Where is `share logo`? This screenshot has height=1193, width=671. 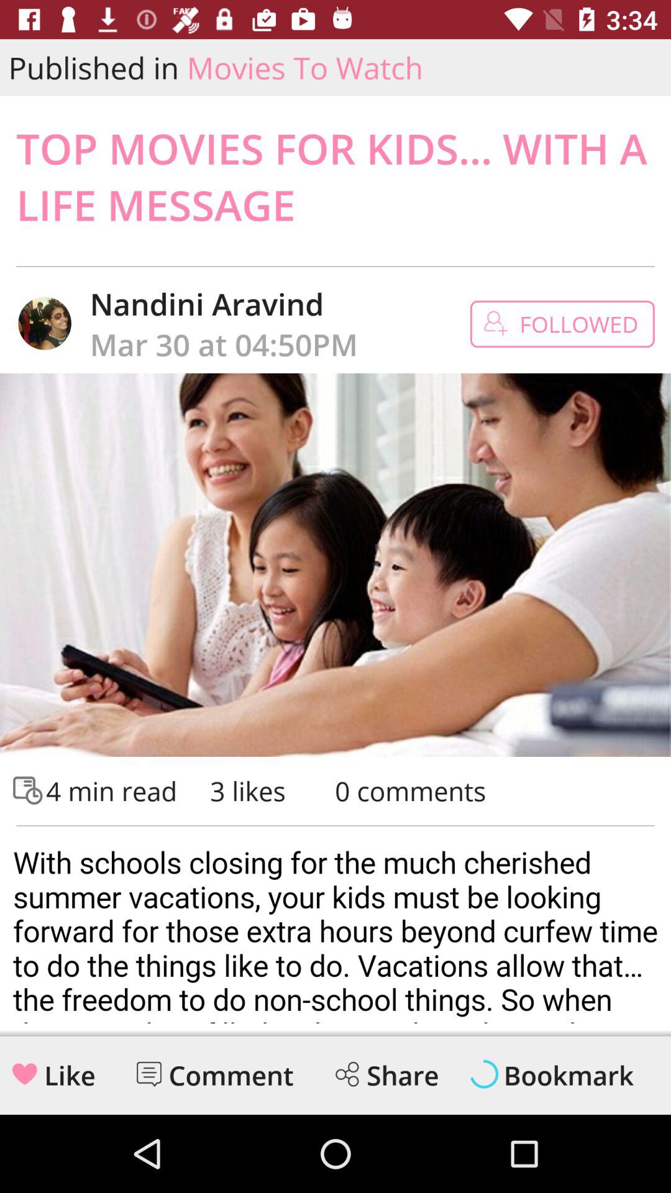
share logo is located at coordinates (347, 1074).